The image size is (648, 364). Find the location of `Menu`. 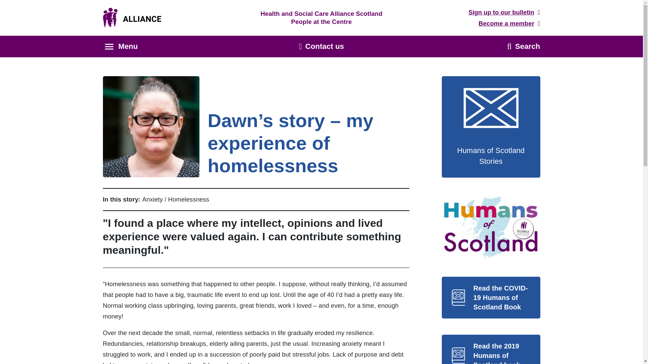

Menu is located at coordinates (121, 47).